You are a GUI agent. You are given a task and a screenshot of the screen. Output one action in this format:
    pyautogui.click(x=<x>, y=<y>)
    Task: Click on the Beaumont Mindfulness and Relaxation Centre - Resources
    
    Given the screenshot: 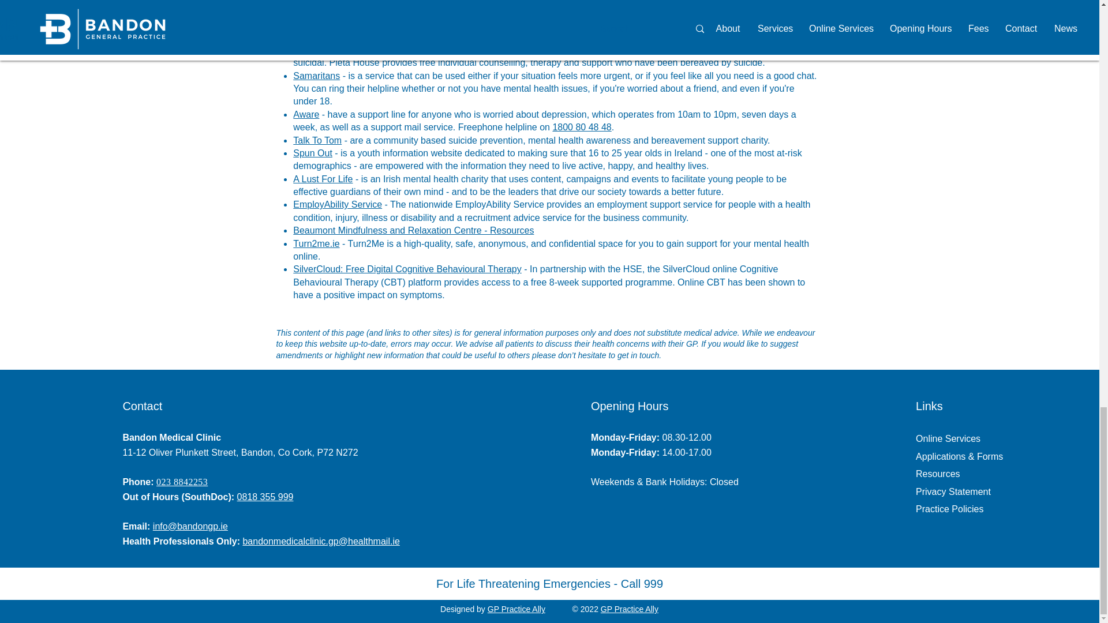 What is the action you would take?
    pyautogui.click(x=413, y=230)
    